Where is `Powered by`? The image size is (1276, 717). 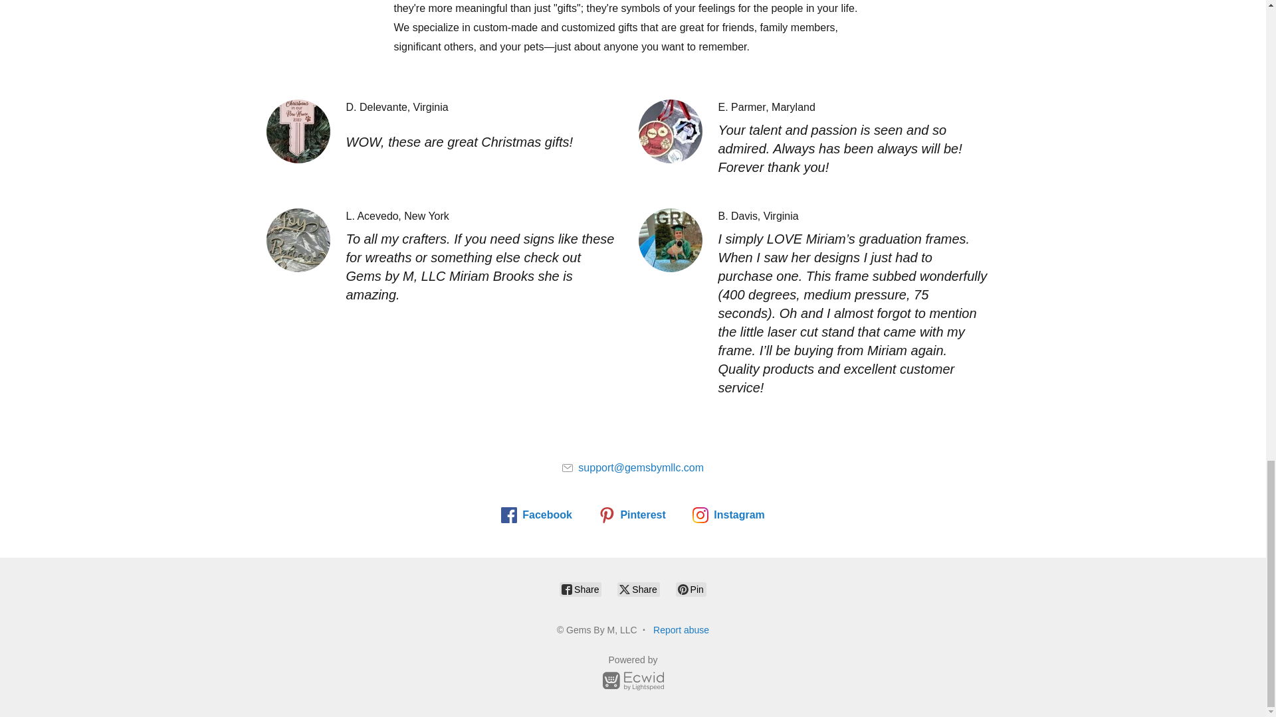 Powered by is located at coordinates (633, 675).